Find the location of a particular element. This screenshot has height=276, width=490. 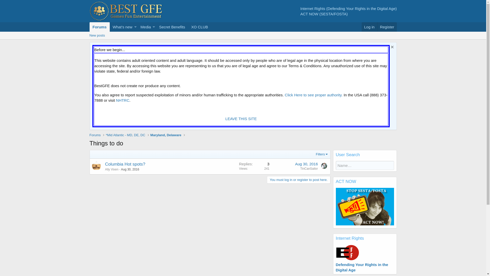

Secret Benefits is located at coordinates (172, 27).